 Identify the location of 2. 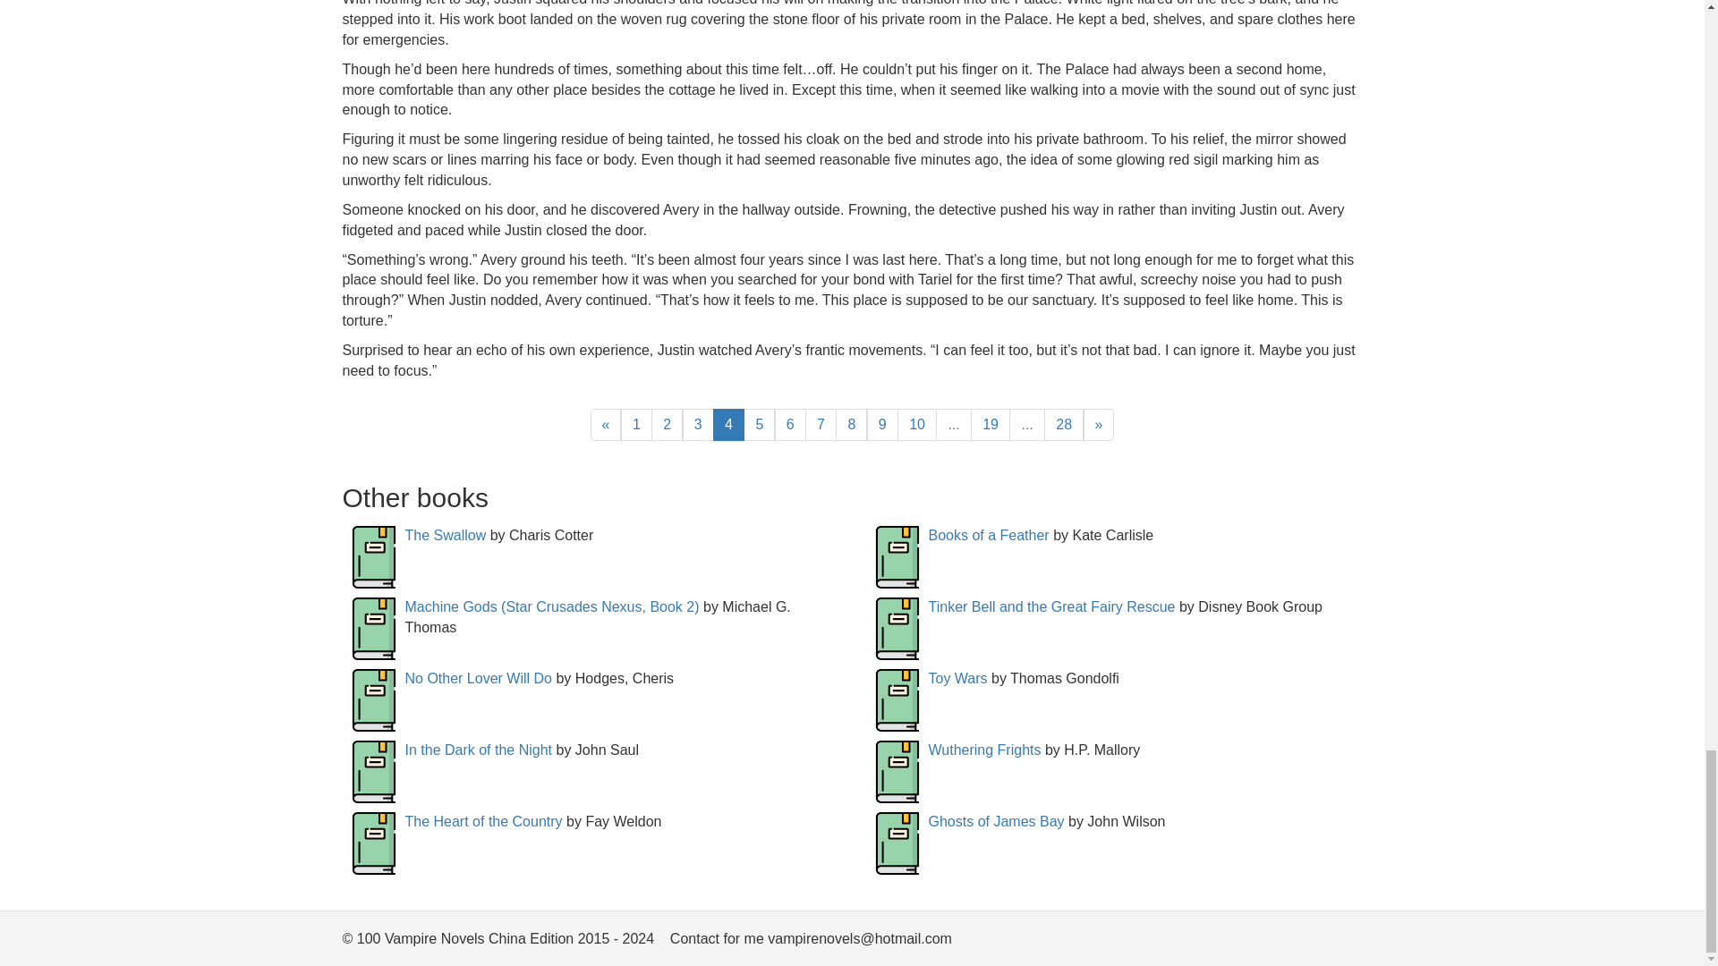
(666, 424).